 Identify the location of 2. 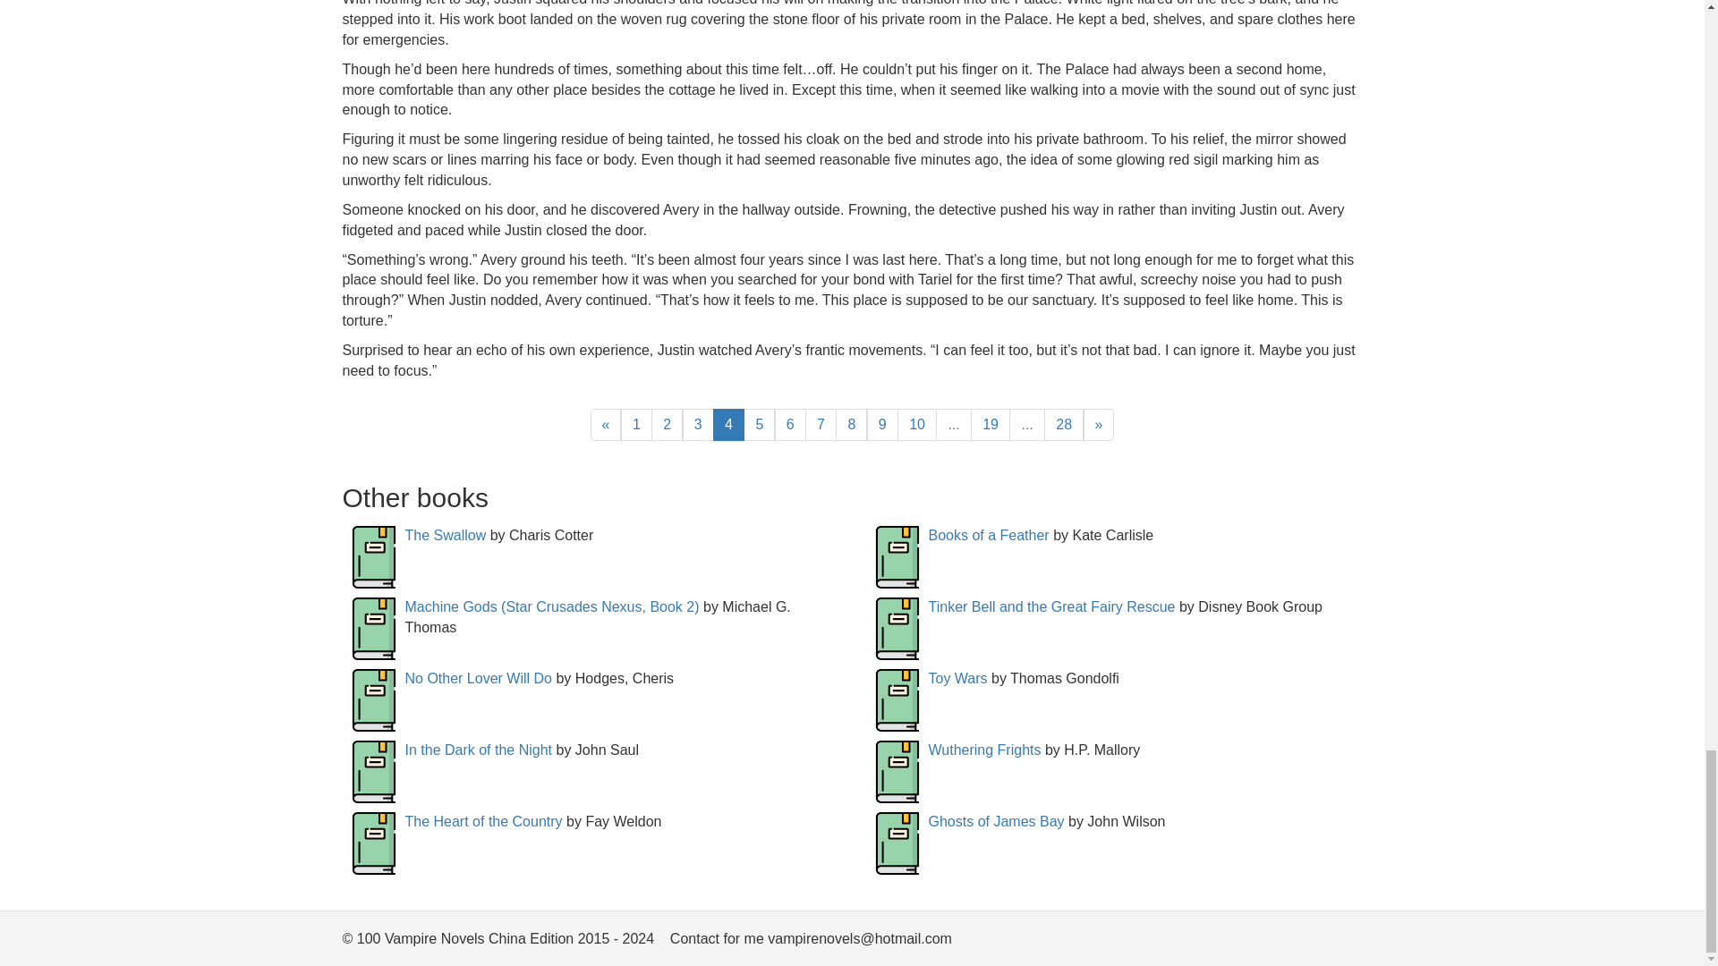
(666, 424).